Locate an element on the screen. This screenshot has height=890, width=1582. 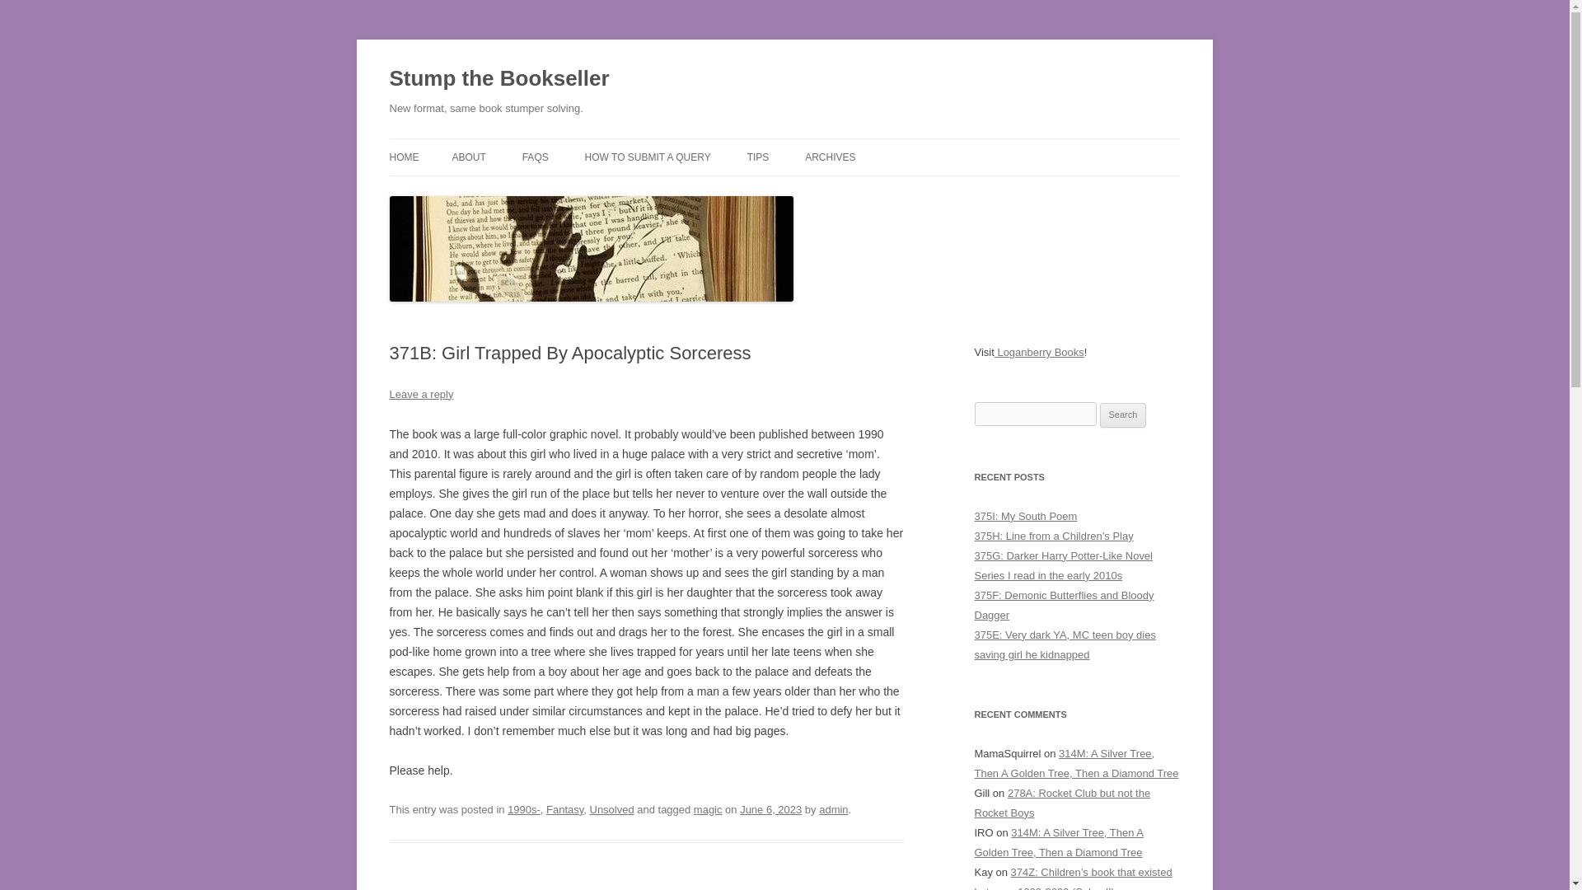
4:06 pm is located at coordinates (771, 809).